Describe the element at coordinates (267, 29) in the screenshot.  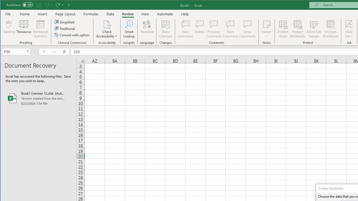
I see `Notes` at that location.